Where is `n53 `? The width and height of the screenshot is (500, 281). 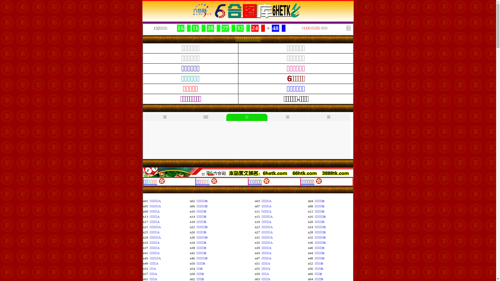
n53  is located at coordinates (146, 269).